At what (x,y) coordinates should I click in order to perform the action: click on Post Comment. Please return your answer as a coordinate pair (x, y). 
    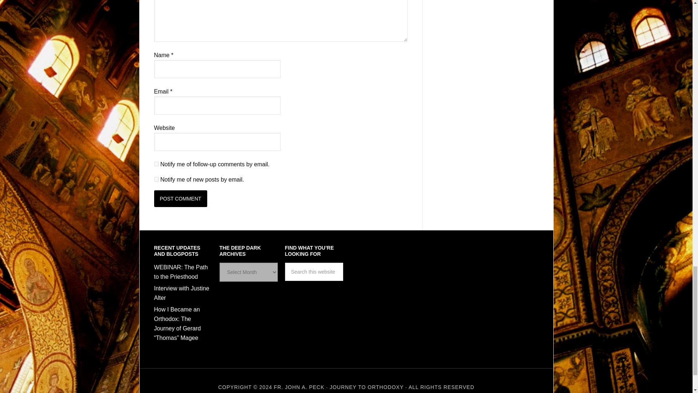
    Looking at the image, I should click on (181, 199).